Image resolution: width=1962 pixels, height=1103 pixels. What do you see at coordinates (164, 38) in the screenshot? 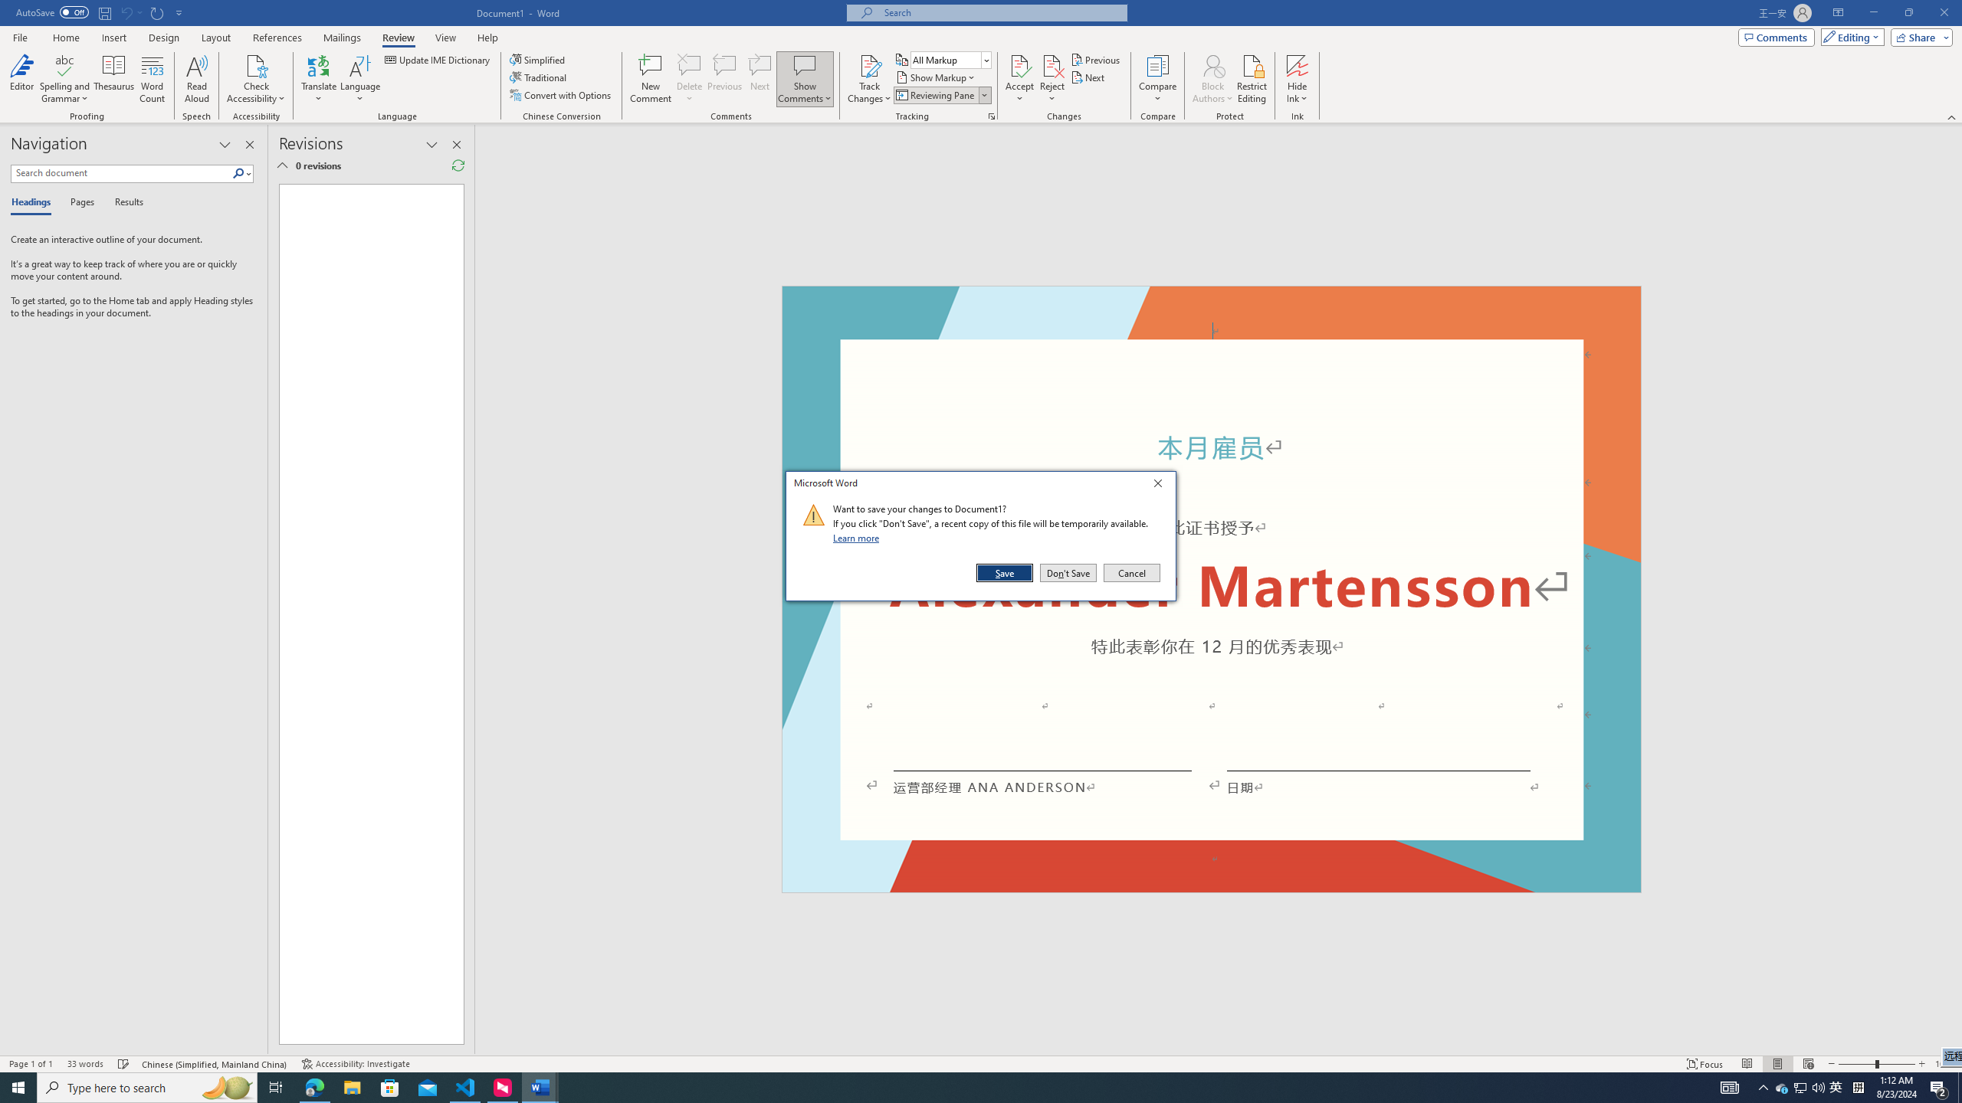
I see `Design` at bounding box center [164, 38].